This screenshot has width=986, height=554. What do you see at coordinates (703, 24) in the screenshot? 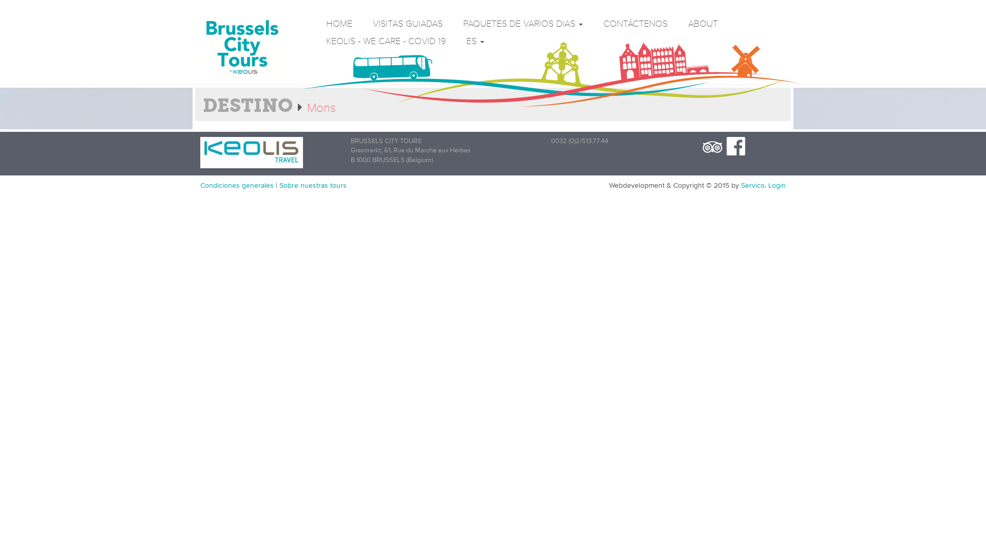
I see `ABOUT` at bounding box center [703, 24].